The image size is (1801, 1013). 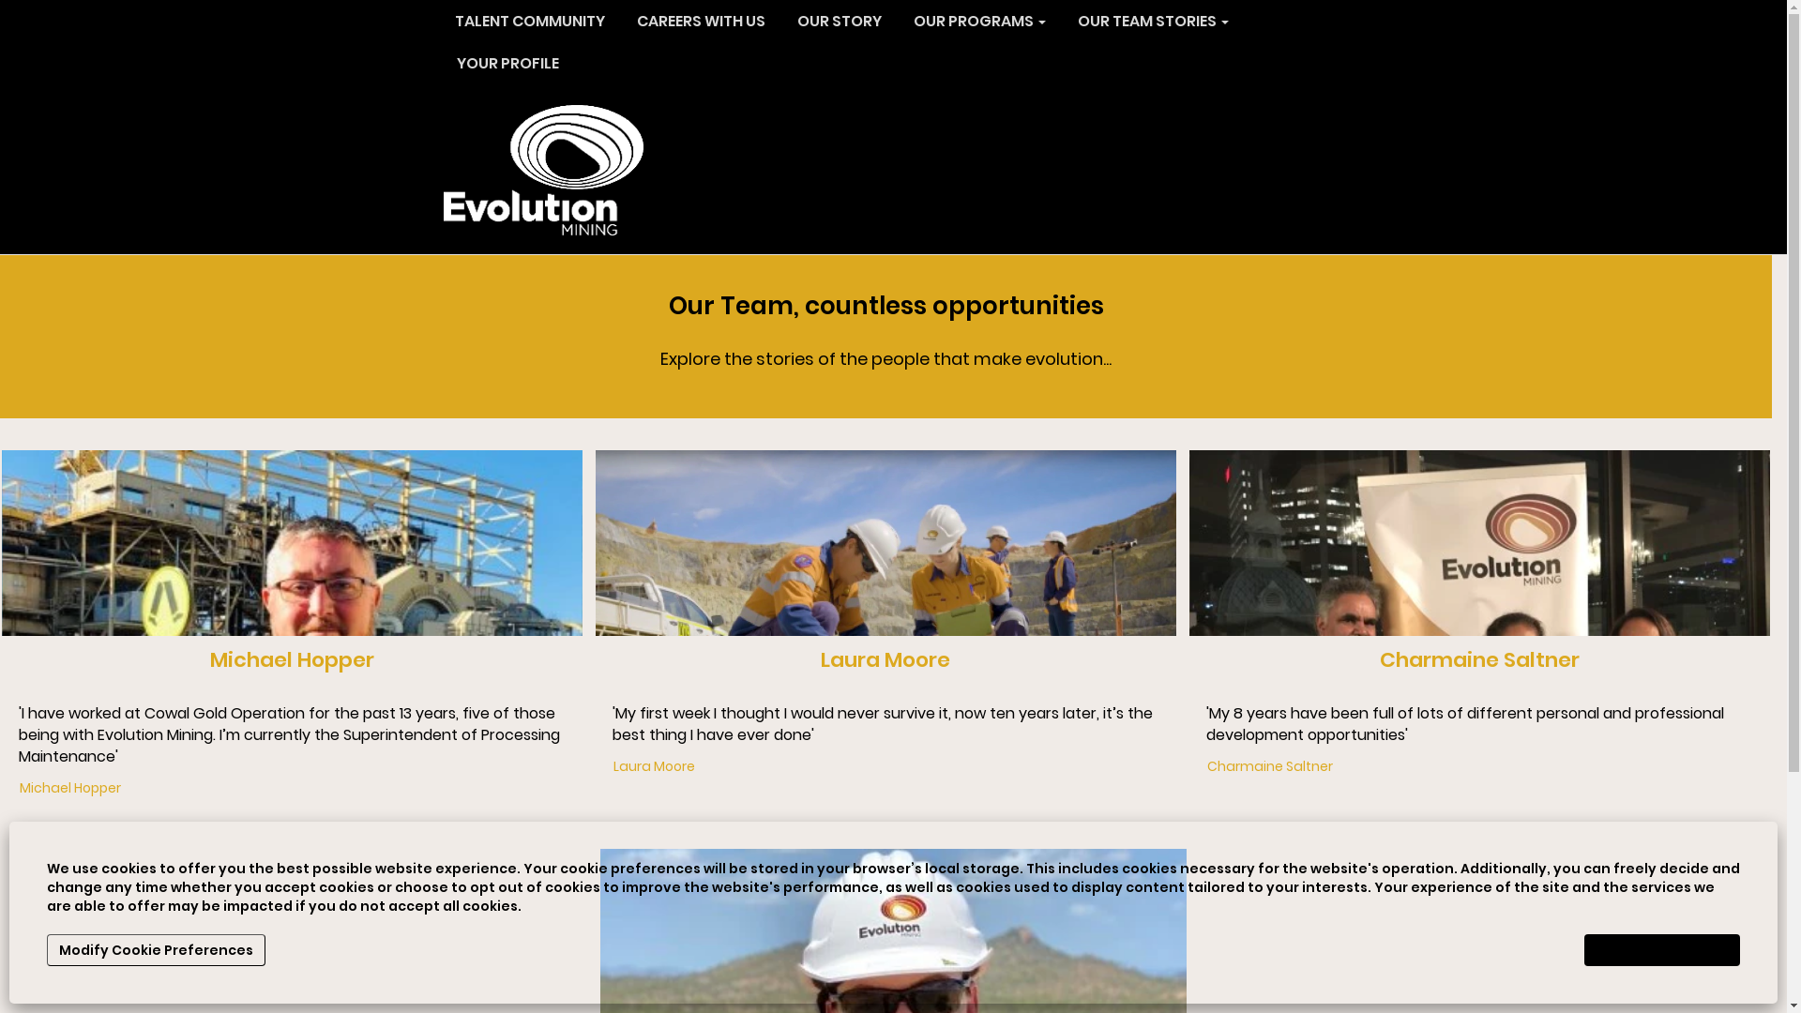 What do you see at coordinates (1152, 23) in the screenshot?
I see `OUR TEAM STORIES` at bounding box center [1152, 23].